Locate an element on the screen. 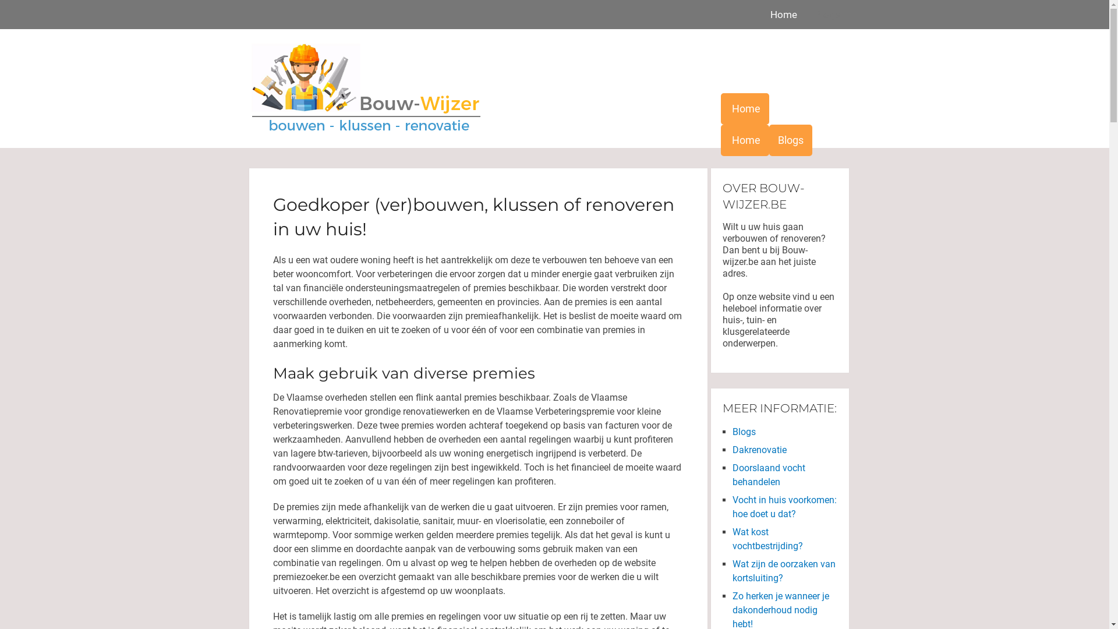 This screenshot has height=629, width=1118. Doorslaand vocht behandelen is located at coordinates (769, 475).